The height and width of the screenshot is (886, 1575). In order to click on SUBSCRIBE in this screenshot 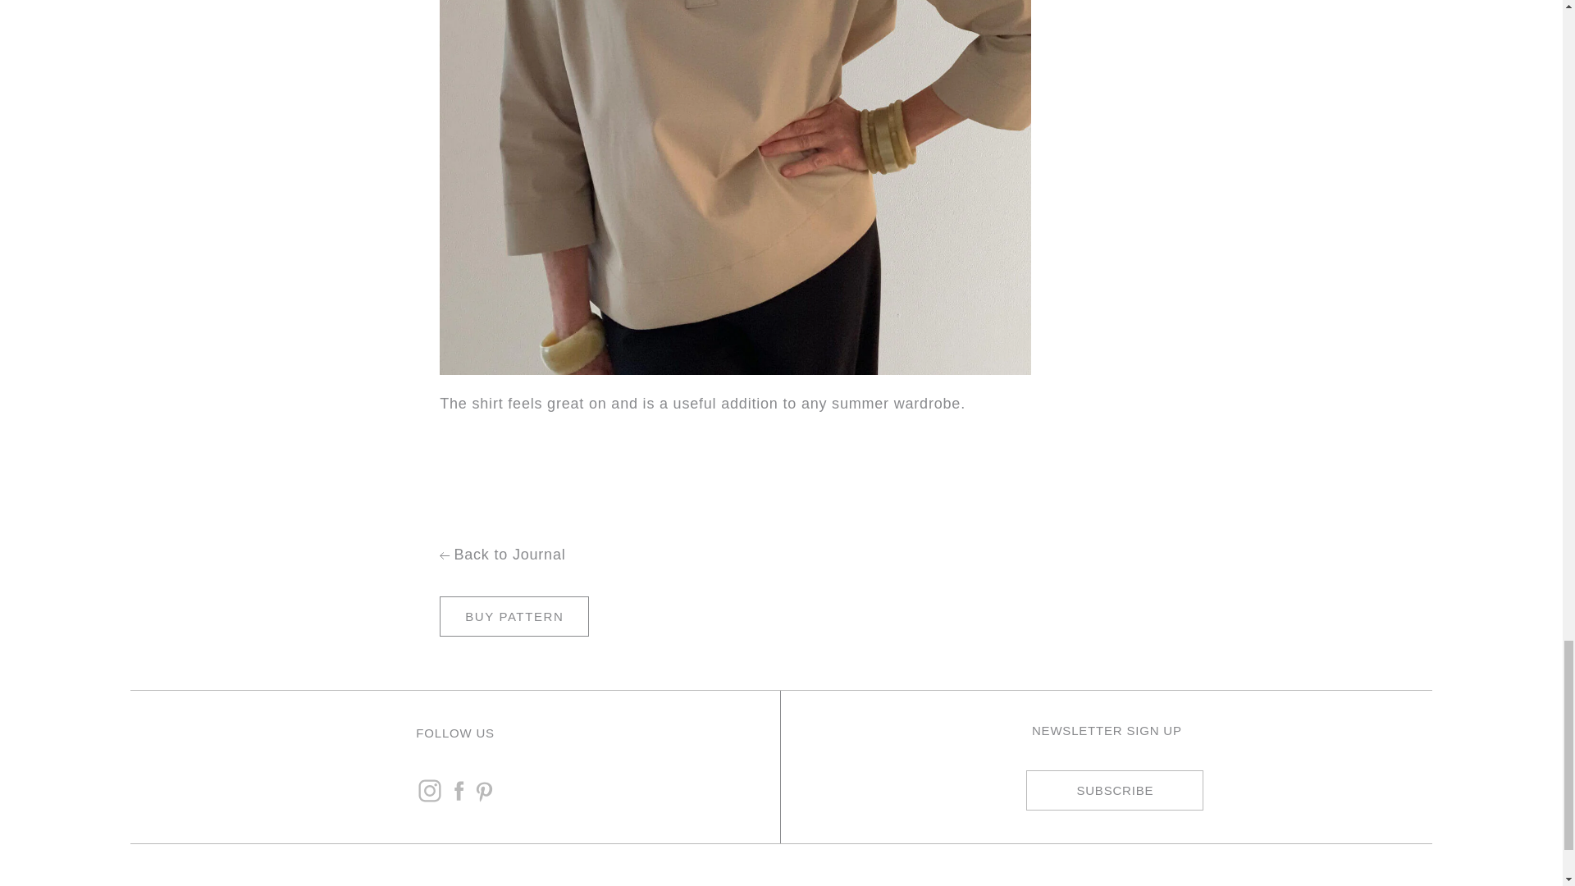, I will do `click(1114, 790)`.